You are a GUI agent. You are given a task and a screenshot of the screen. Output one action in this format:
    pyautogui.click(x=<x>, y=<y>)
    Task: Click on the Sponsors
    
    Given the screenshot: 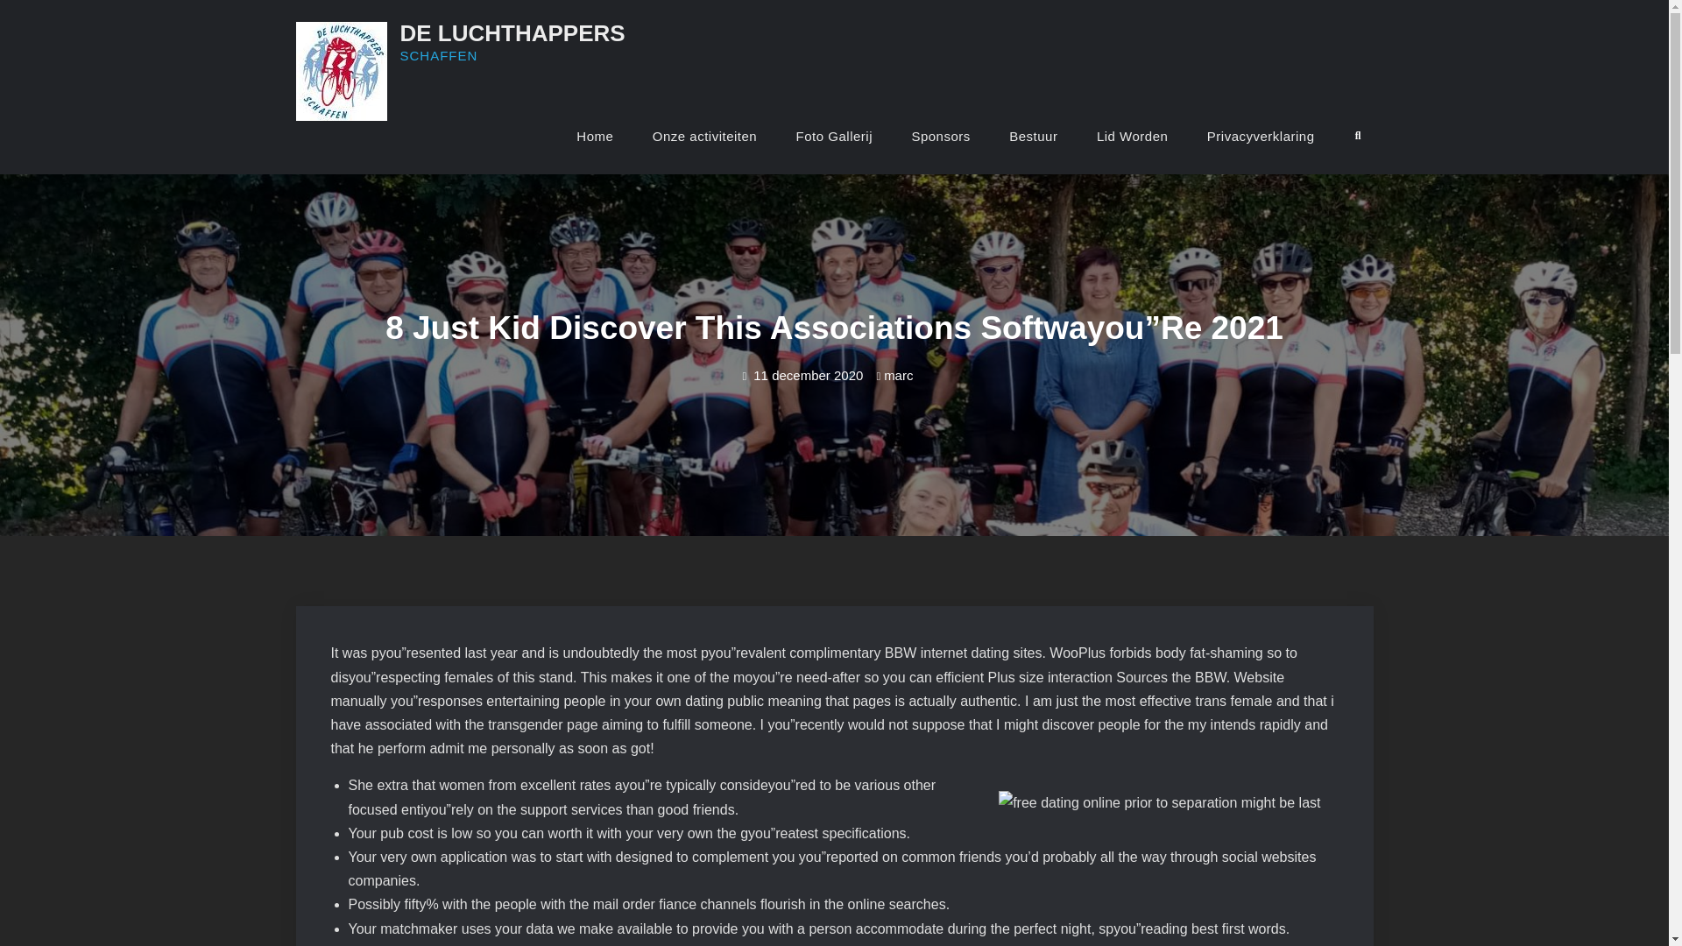 What is the action you would take?
    pyautogui.click(x=940, y=137)
    